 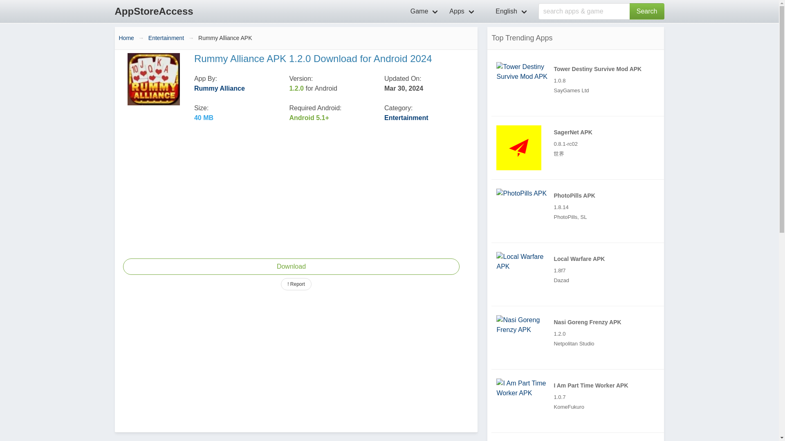 I want to click on PhotoPills APK, so click(x=580, y=211).